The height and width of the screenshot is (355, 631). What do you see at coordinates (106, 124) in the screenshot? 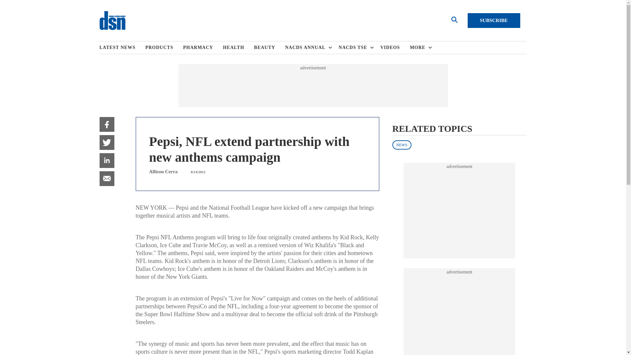
I see `facebook` at bounding box center [106, 124].